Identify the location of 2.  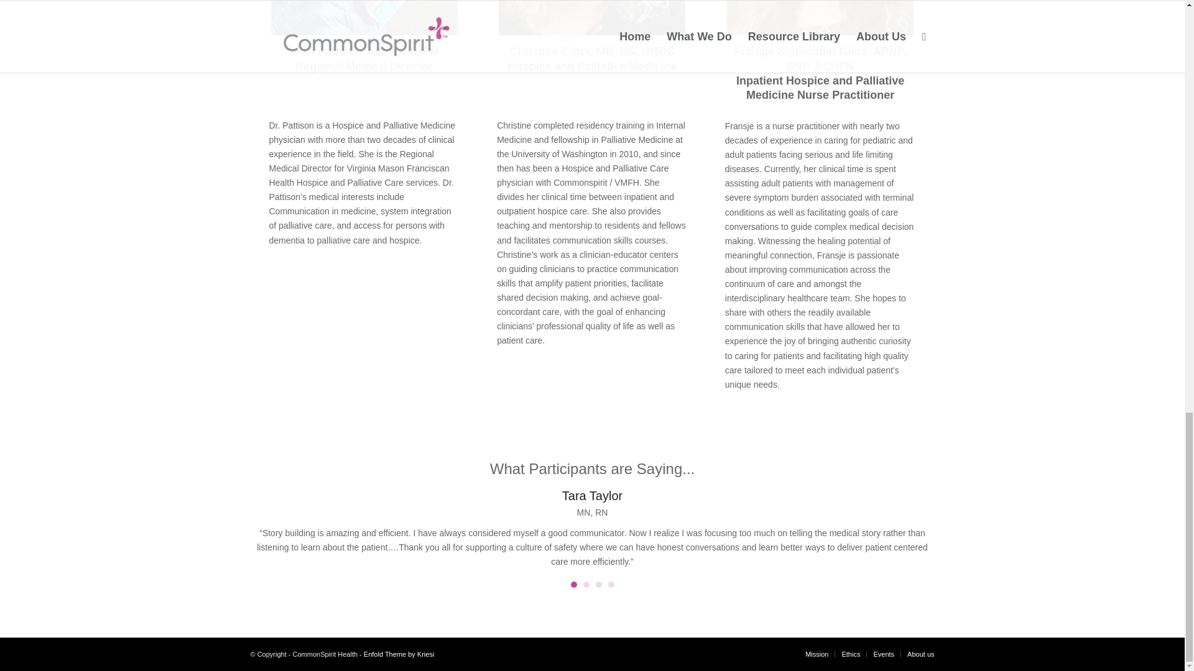
(592, 17).